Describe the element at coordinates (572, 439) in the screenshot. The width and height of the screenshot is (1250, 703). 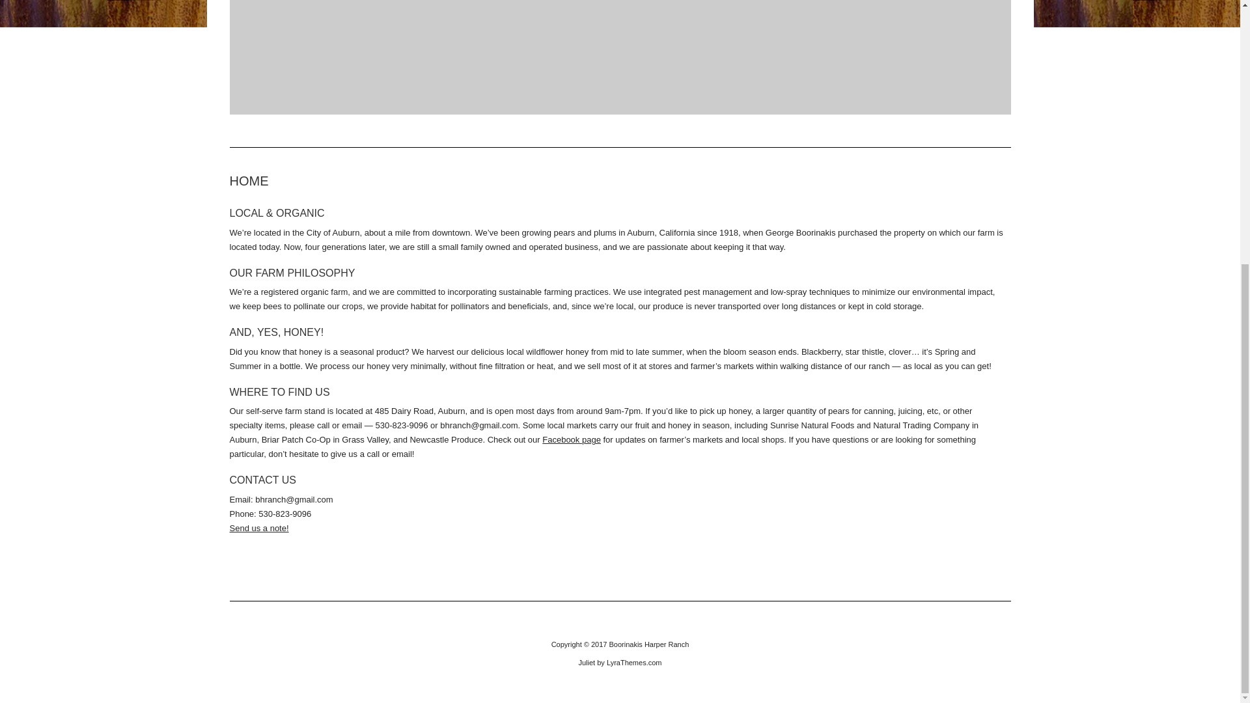
I see `Facebook page` at that location.